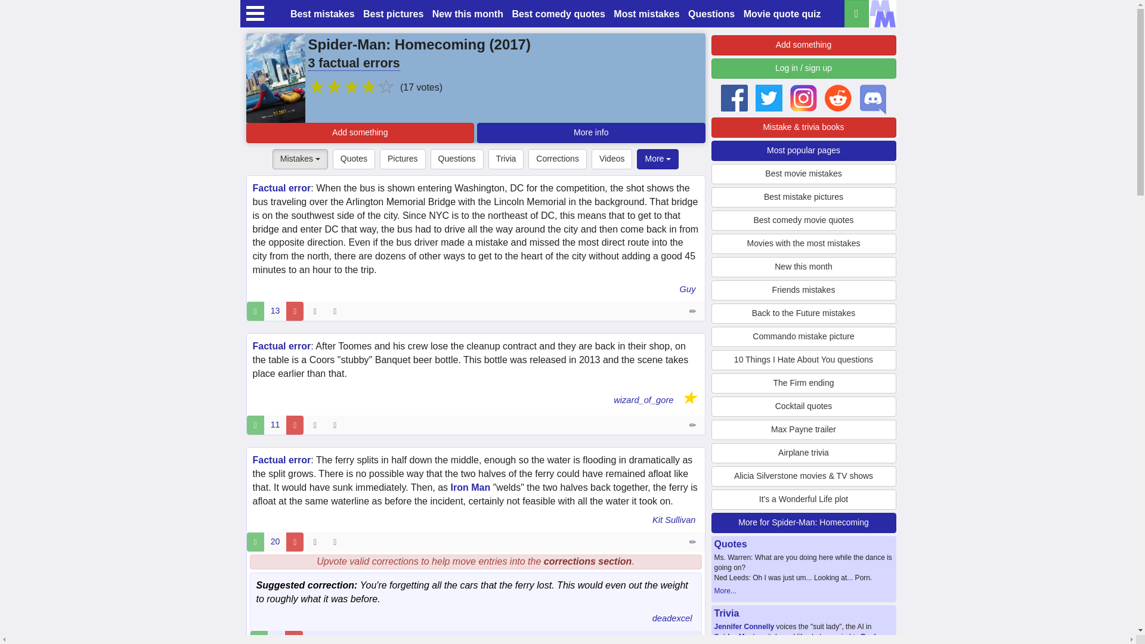 The width and height of the screenshot is (1145, 644). I want to click on Share this entry, so click(338, 311).